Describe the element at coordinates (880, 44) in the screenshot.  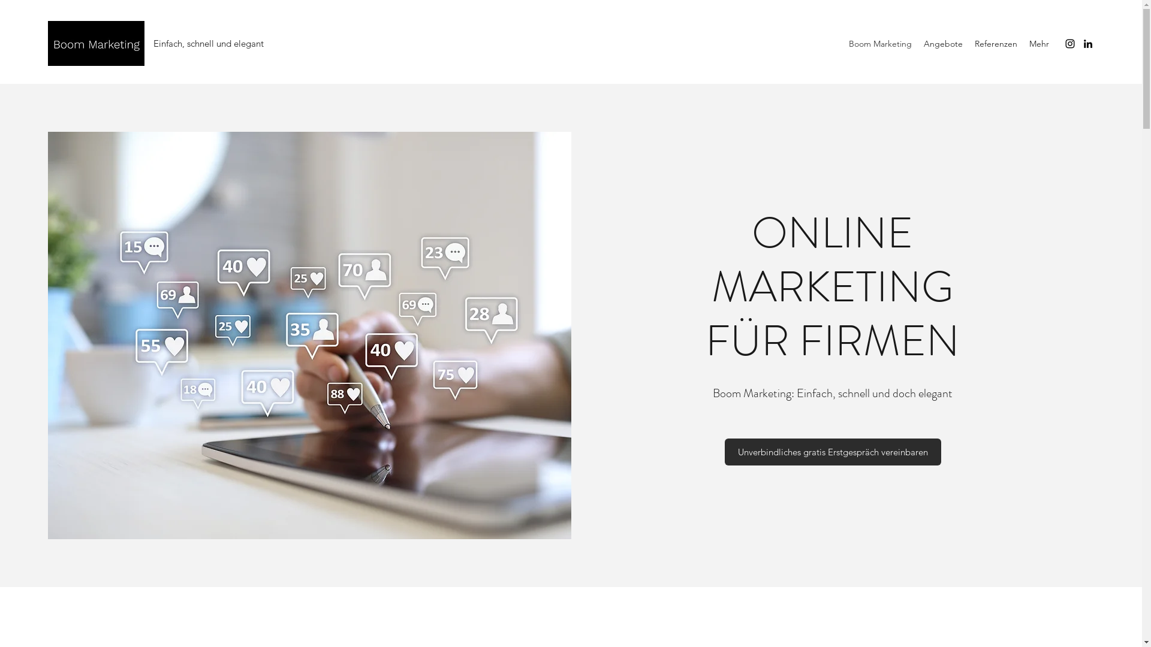
I see `Boom Marketing` at that location.